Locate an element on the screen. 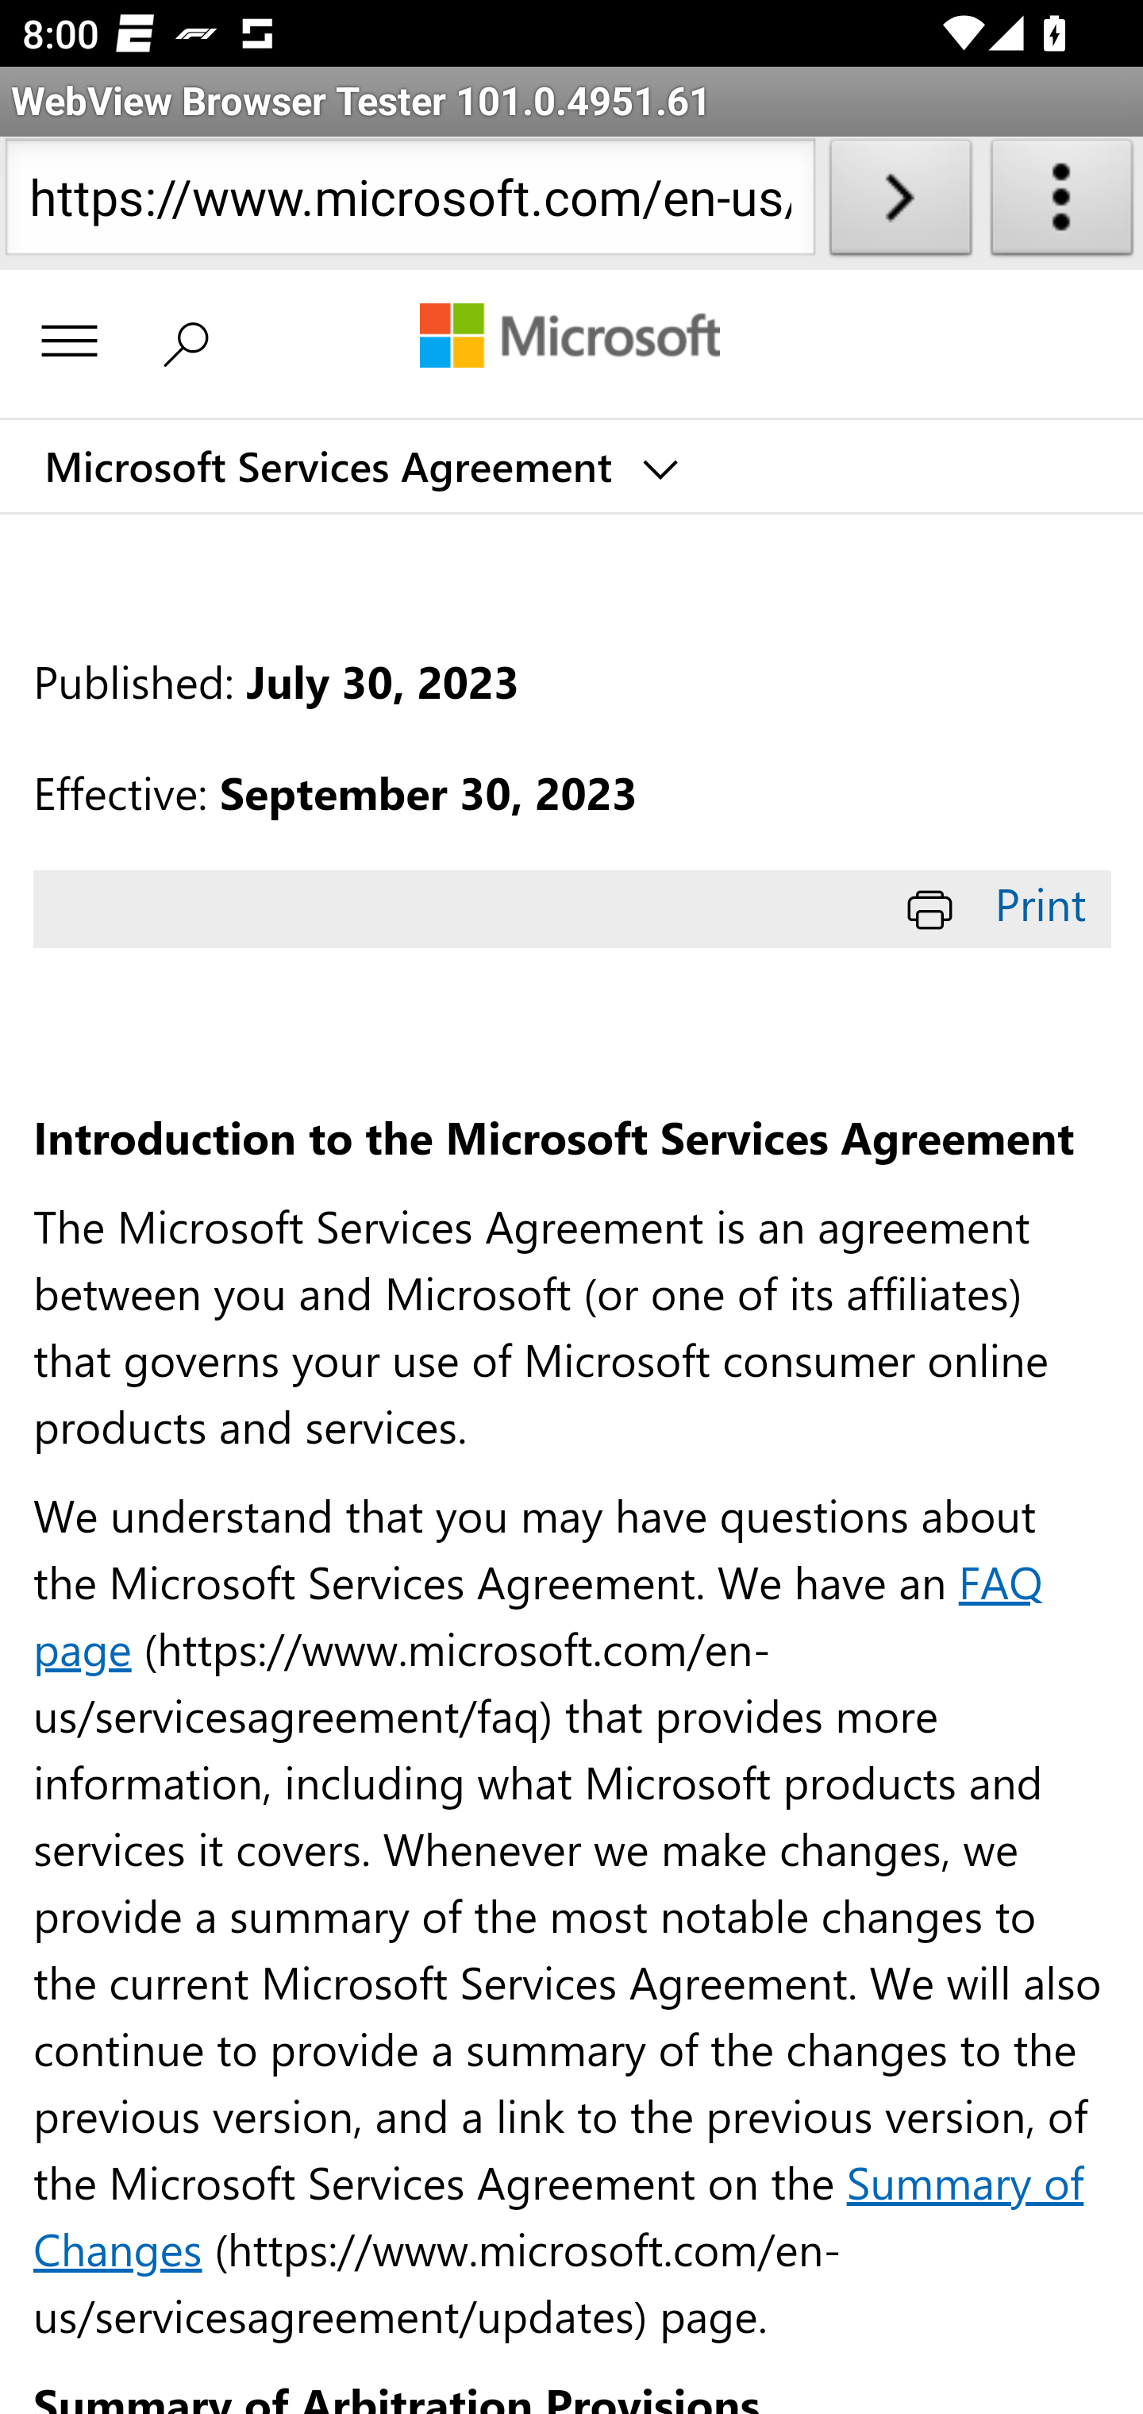 The width and height of the screenshot is (1143, 2414). About WebView is located at coordinates (1062, 203).